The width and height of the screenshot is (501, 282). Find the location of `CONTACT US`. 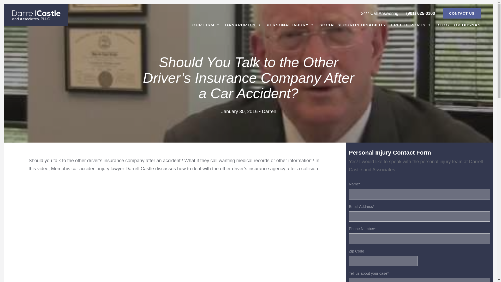

CONTACT US is located at coordinates (462, 14).